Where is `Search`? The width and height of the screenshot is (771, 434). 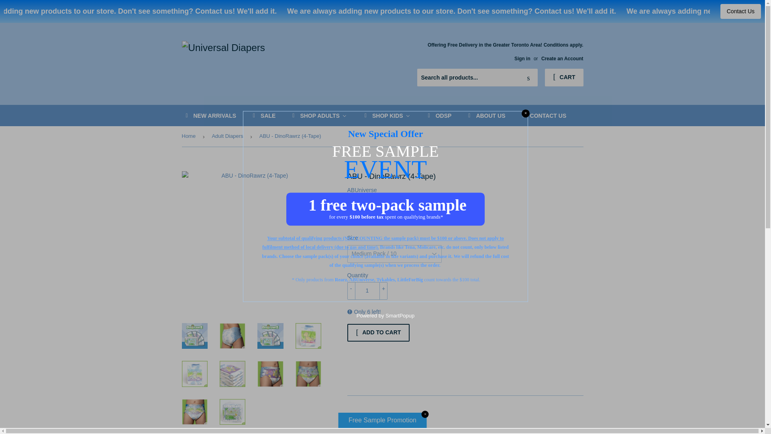
Search is located at coordinates (528, 78).